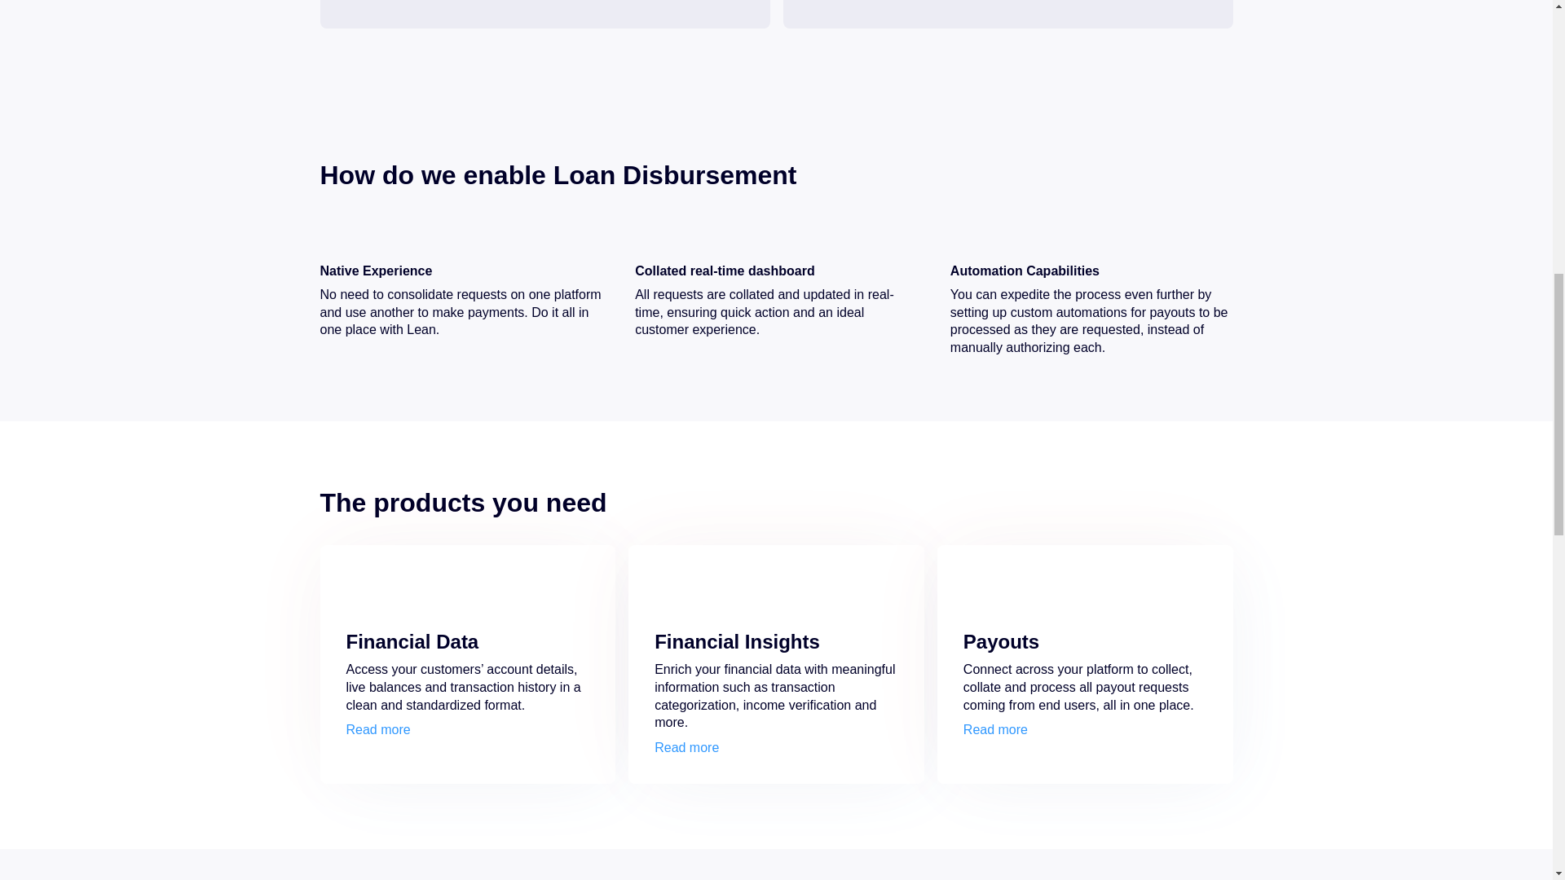  I want to click on Read more, so click(686, 748).